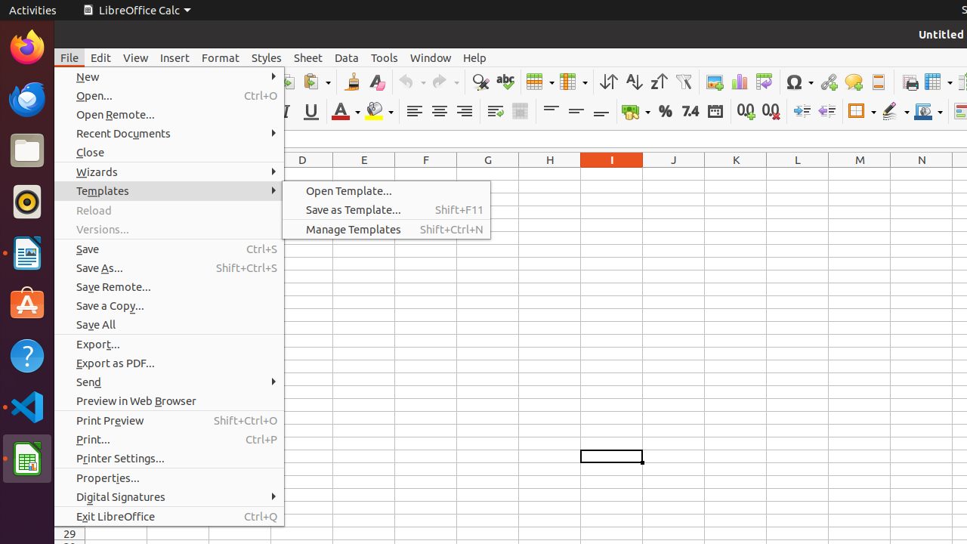  Describe the element at coordinates (385, 57) in the screenshot. I see `Tools` at that location.